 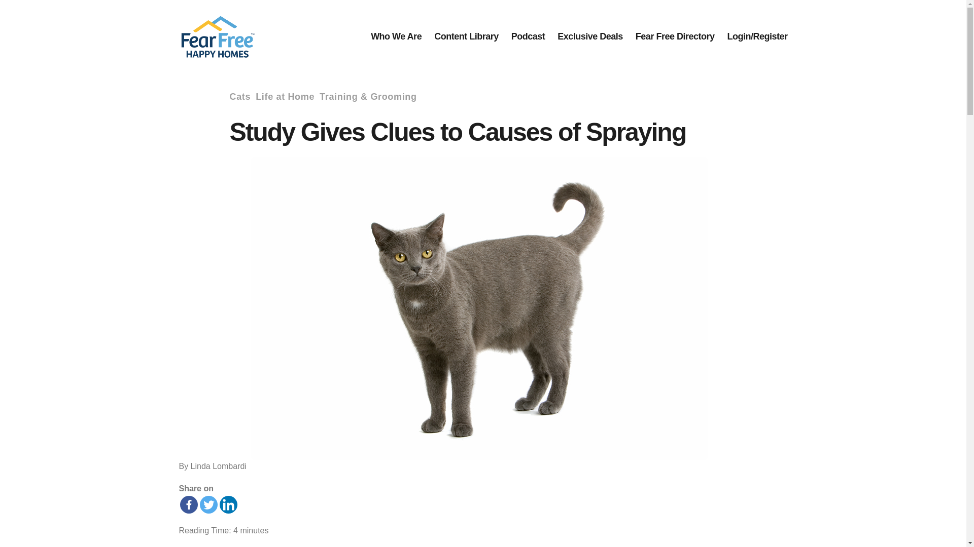 What do you see at coordinates (239, 97) in the screenshot?
I see `Cats` at bounding box center [239, 97].